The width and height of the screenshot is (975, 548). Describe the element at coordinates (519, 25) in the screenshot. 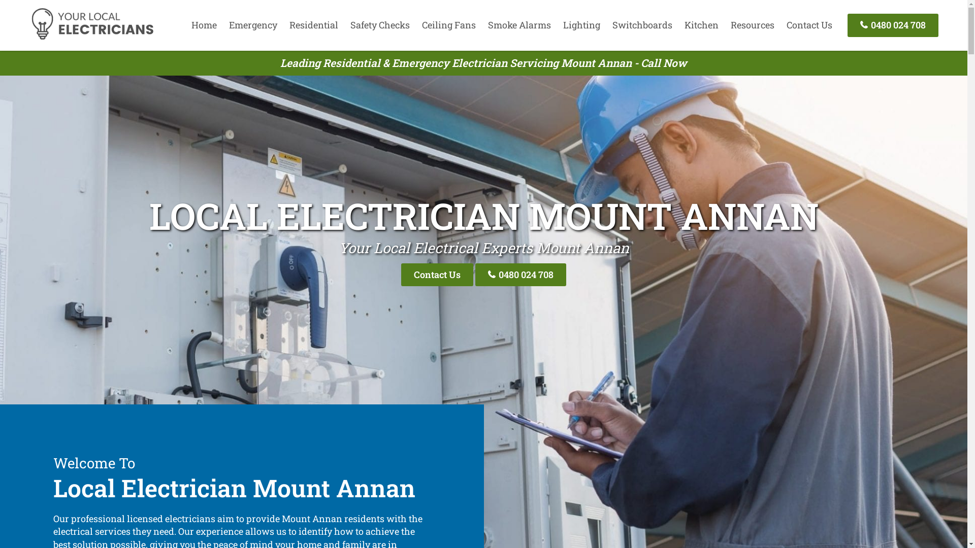

I see `Smoke Alarms` at that location.